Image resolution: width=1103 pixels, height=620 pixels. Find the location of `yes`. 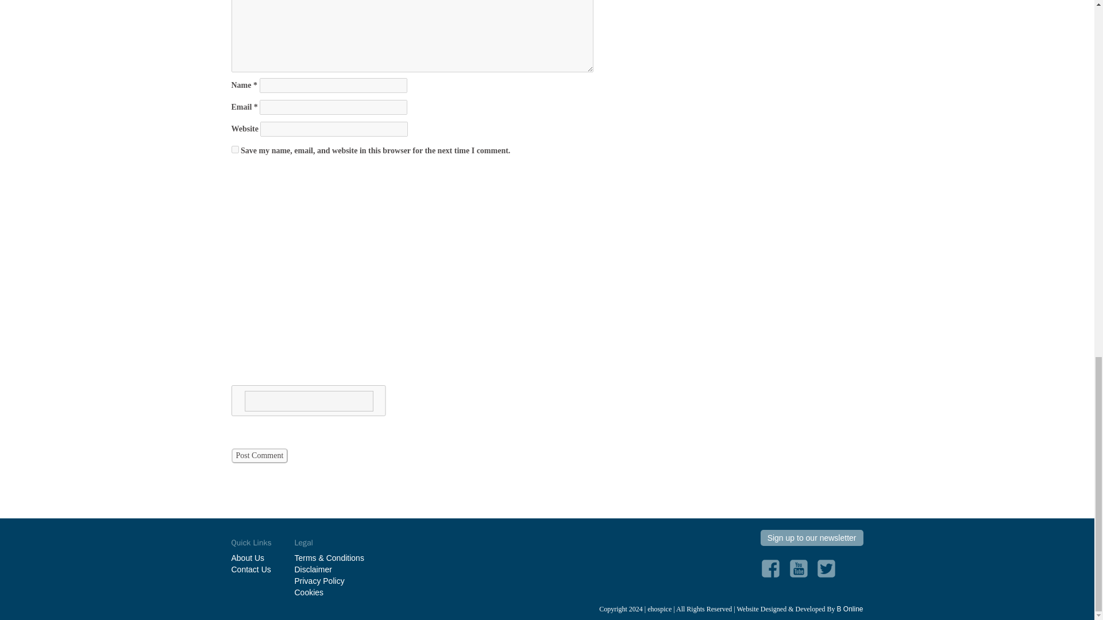

yes is located at coordinates (234, 149).